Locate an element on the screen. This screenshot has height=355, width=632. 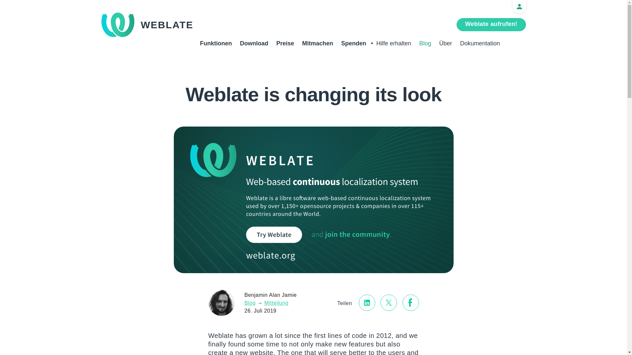
Dokumentation is located at coordinates (480, 45).